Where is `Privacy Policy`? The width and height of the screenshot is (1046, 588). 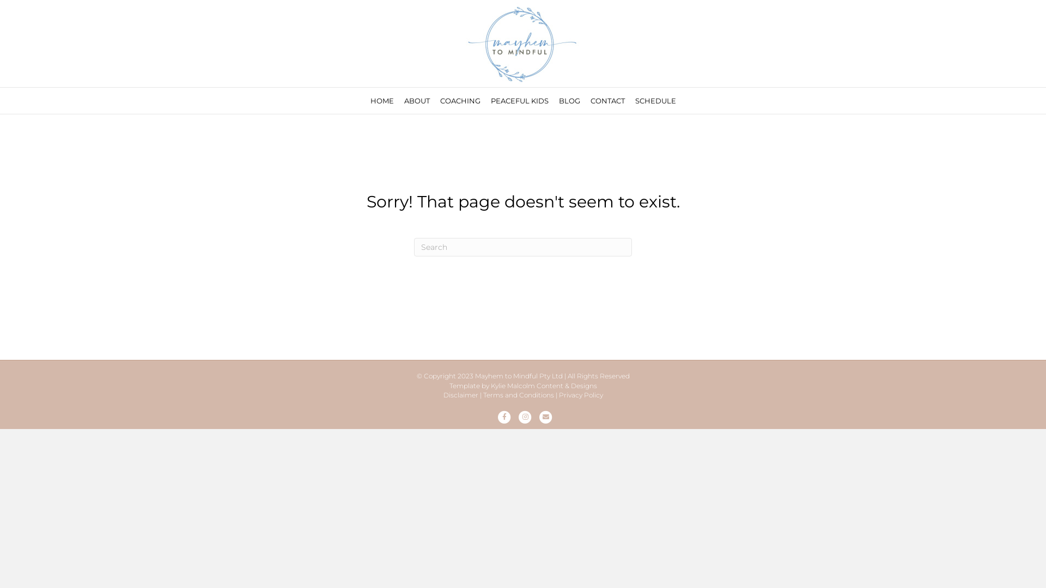 Privacy Policy is located at coordinates (581, 395).